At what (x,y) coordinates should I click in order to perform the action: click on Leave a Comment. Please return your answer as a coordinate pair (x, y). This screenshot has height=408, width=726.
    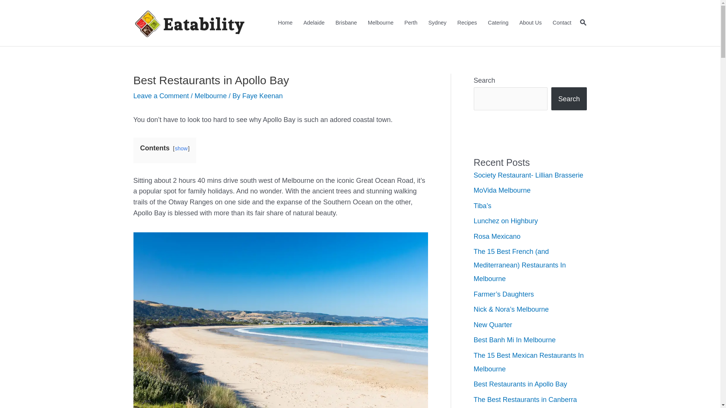
    Looking at the image, I should click on (161, 96).